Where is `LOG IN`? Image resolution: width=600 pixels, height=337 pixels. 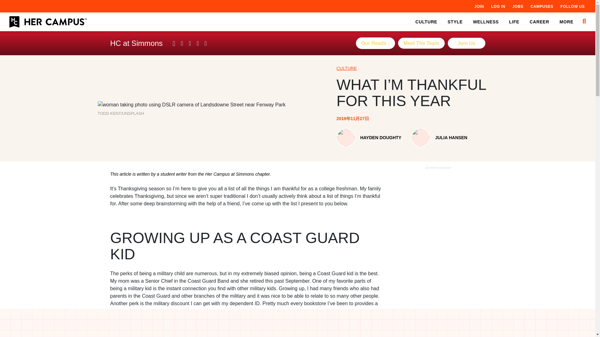 LOG IN is located at coordinates (498, 6).